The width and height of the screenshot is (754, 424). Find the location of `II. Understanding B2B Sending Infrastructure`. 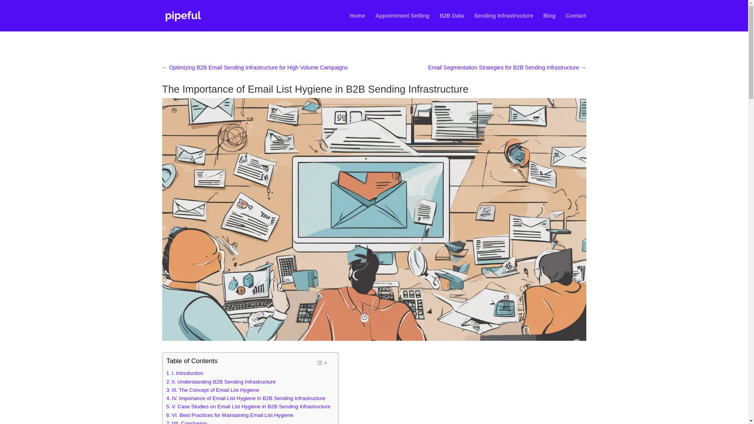

II. Understanding B2B Sending Infrastructure is located at coordinates (221, 382).